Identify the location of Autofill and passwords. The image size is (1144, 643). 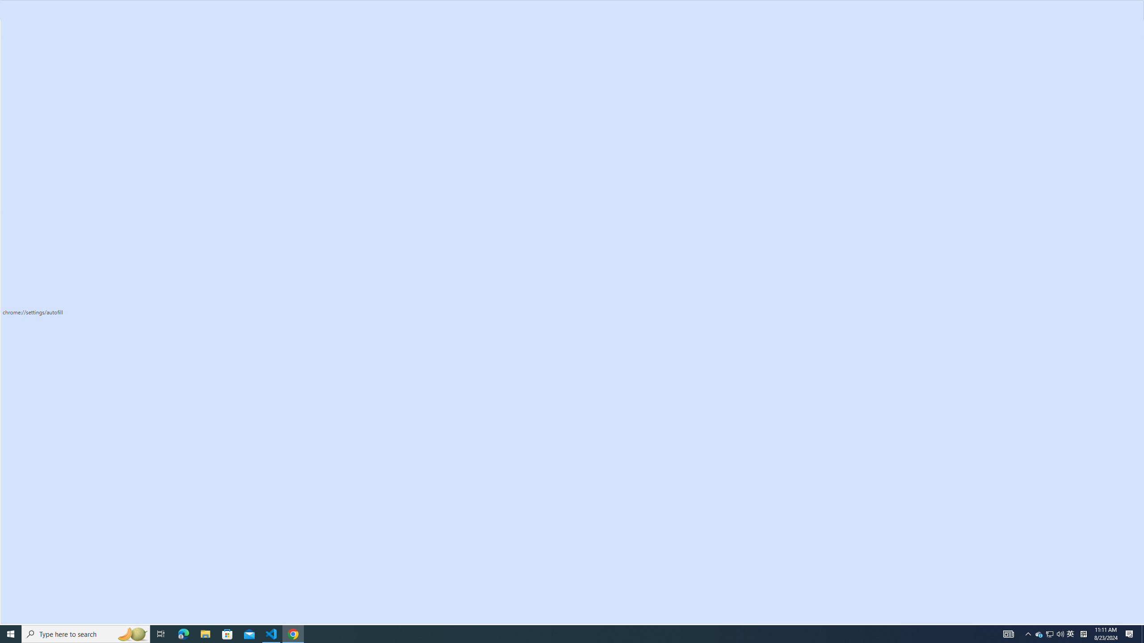
(55, 94).